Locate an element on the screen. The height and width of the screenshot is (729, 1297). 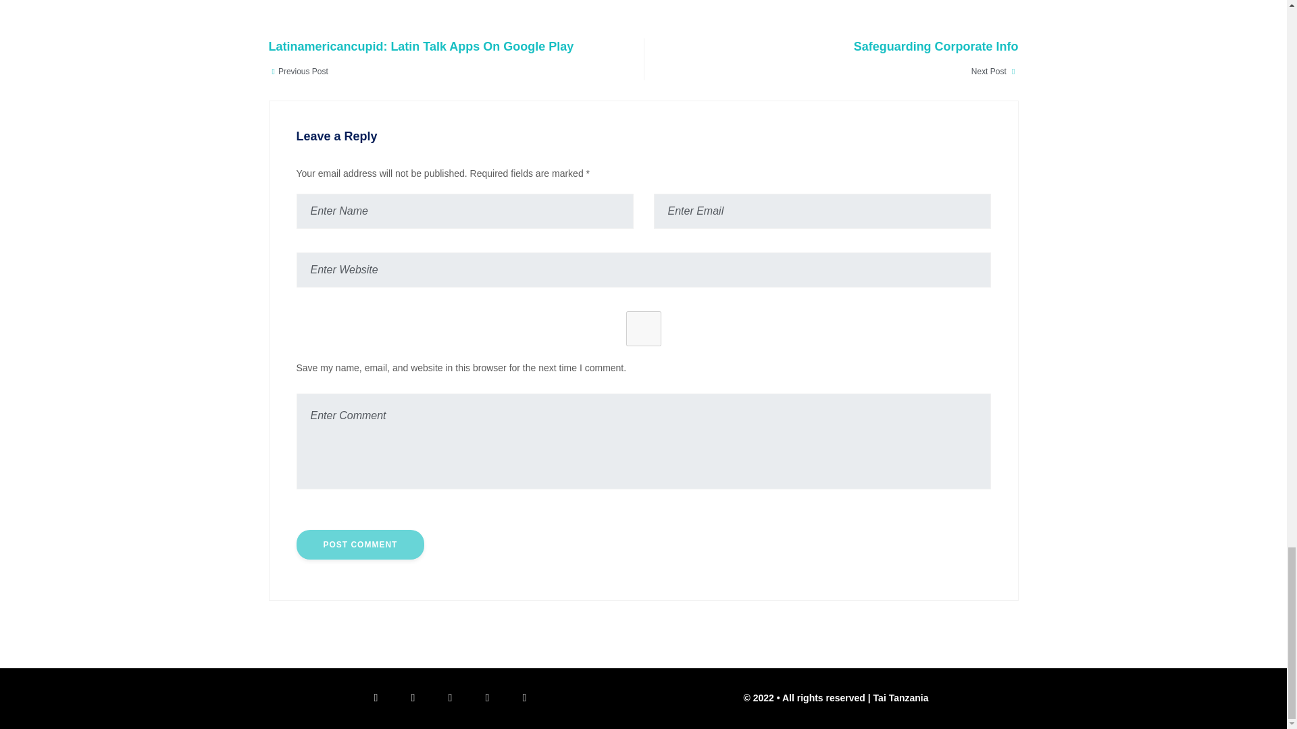
Post Comment is located at coordinates (359, 545).